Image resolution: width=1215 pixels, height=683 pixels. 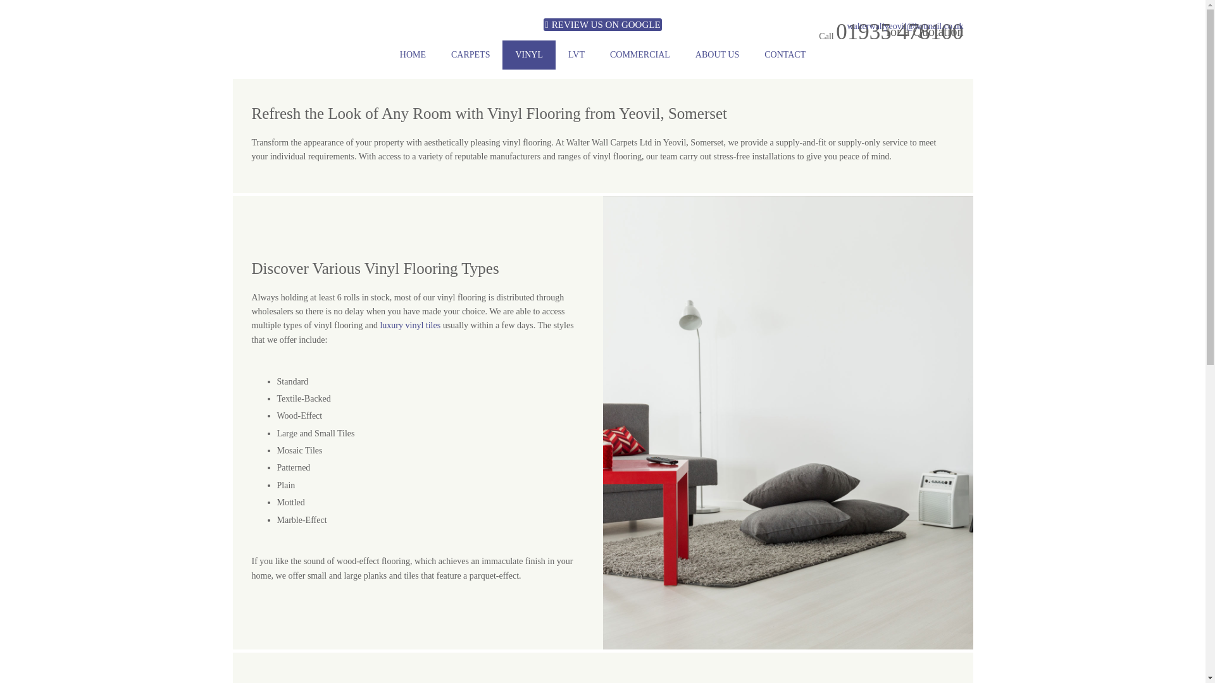 I want to click on Skip to content, so click(x=43, y=13).